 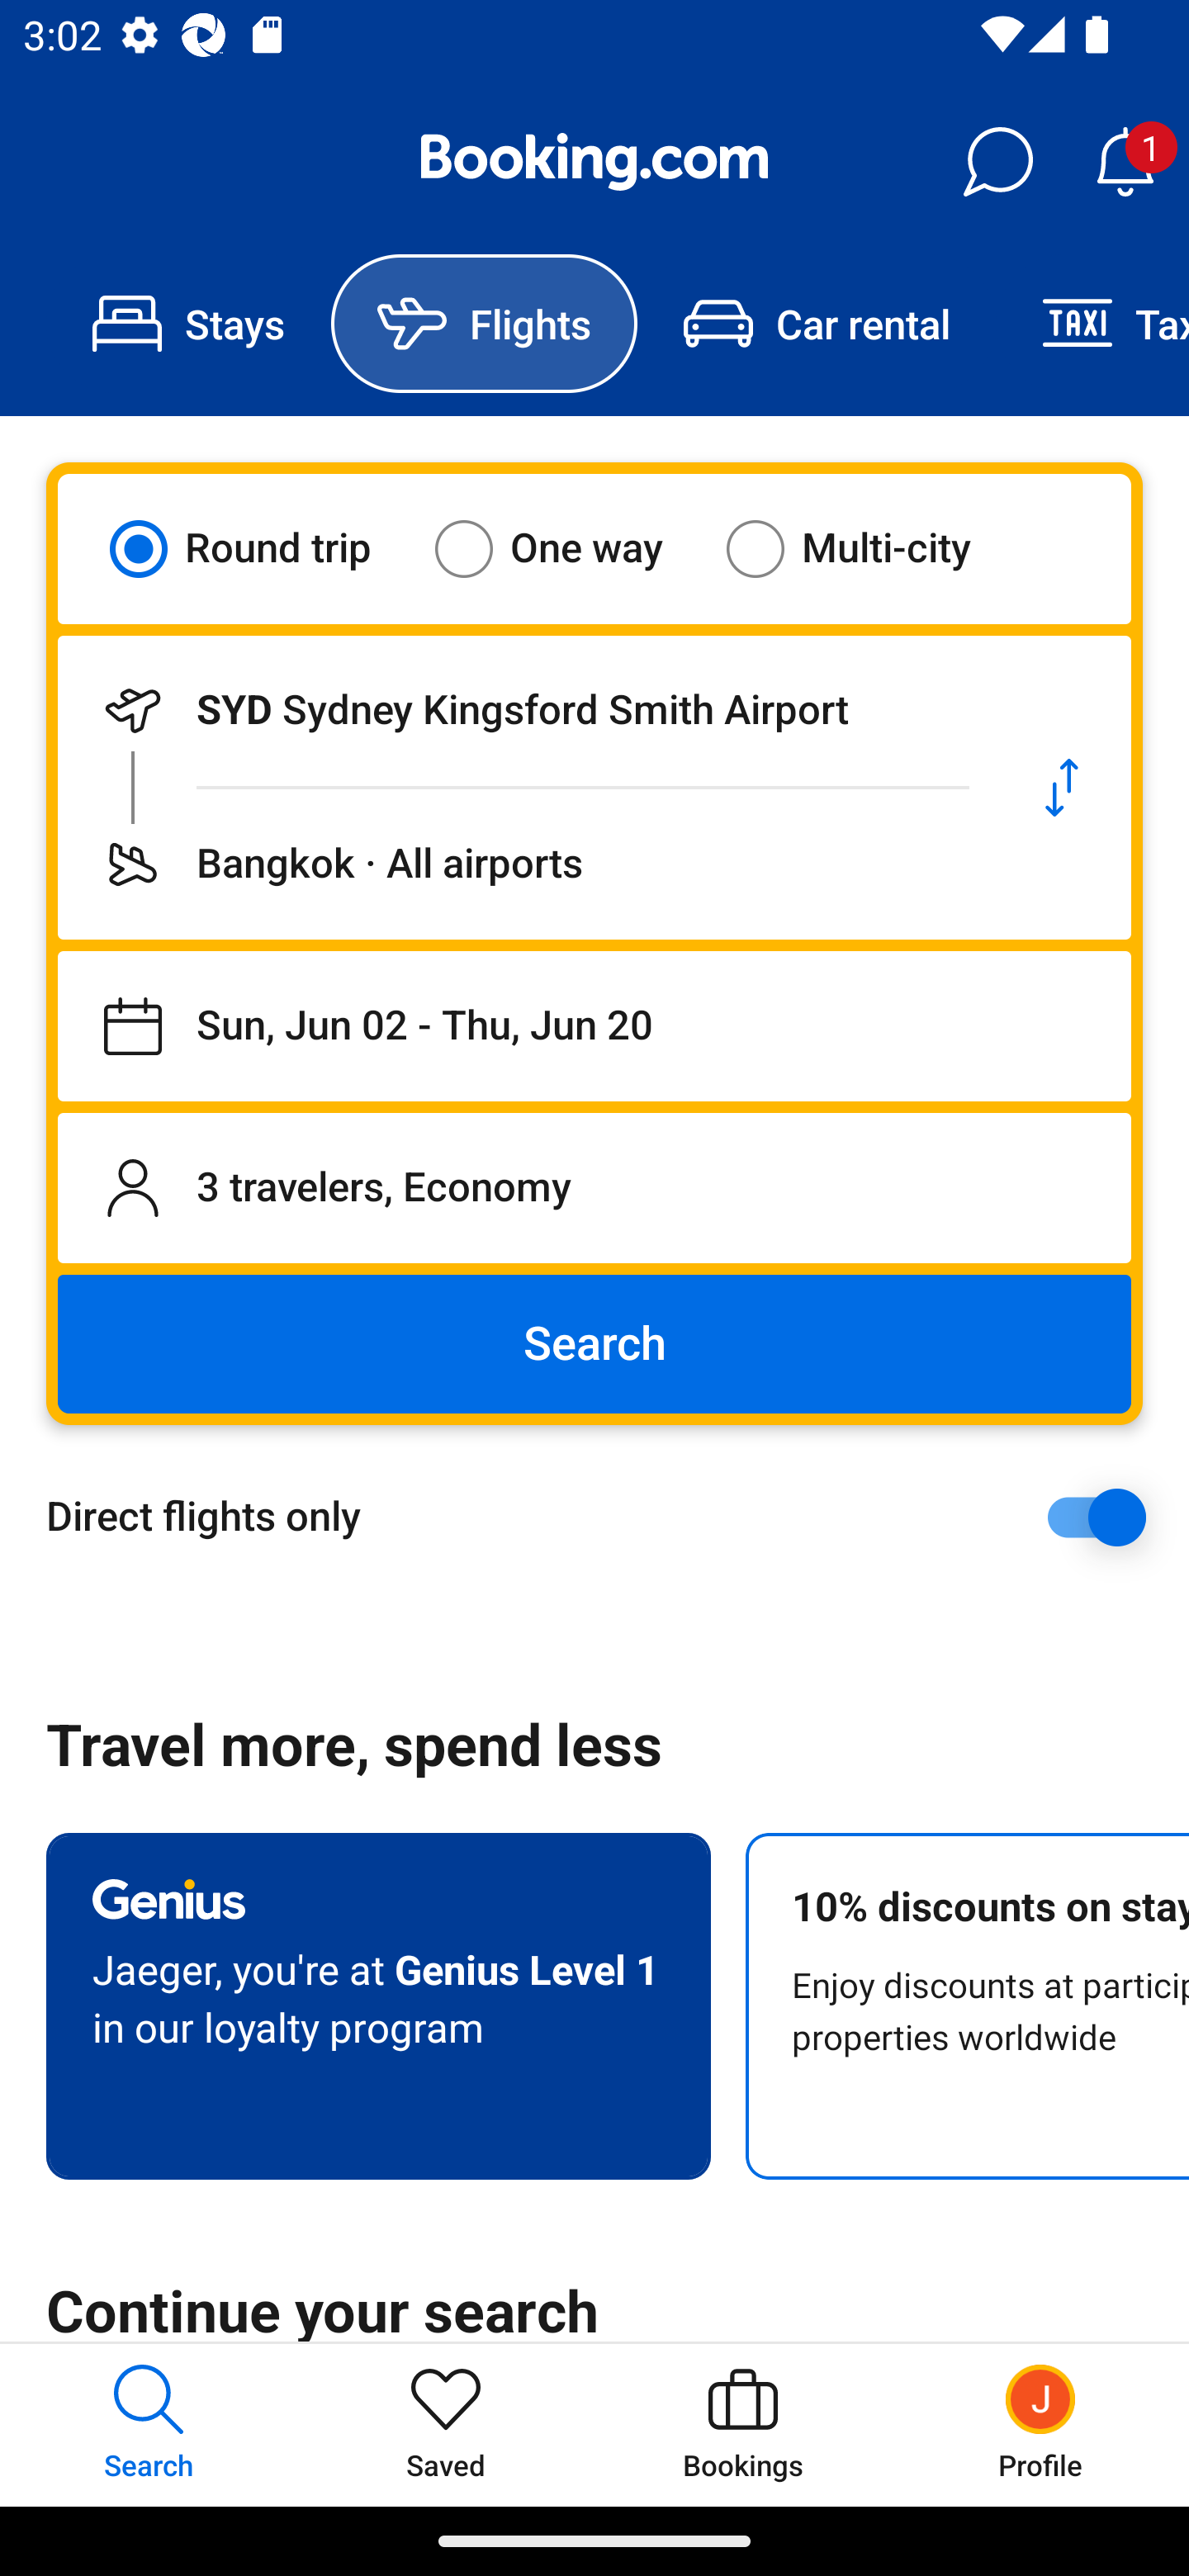 What do you see at coordinates (816, 324) in the screenshot?
I see `Car rental` at bounding box center [816, 324].